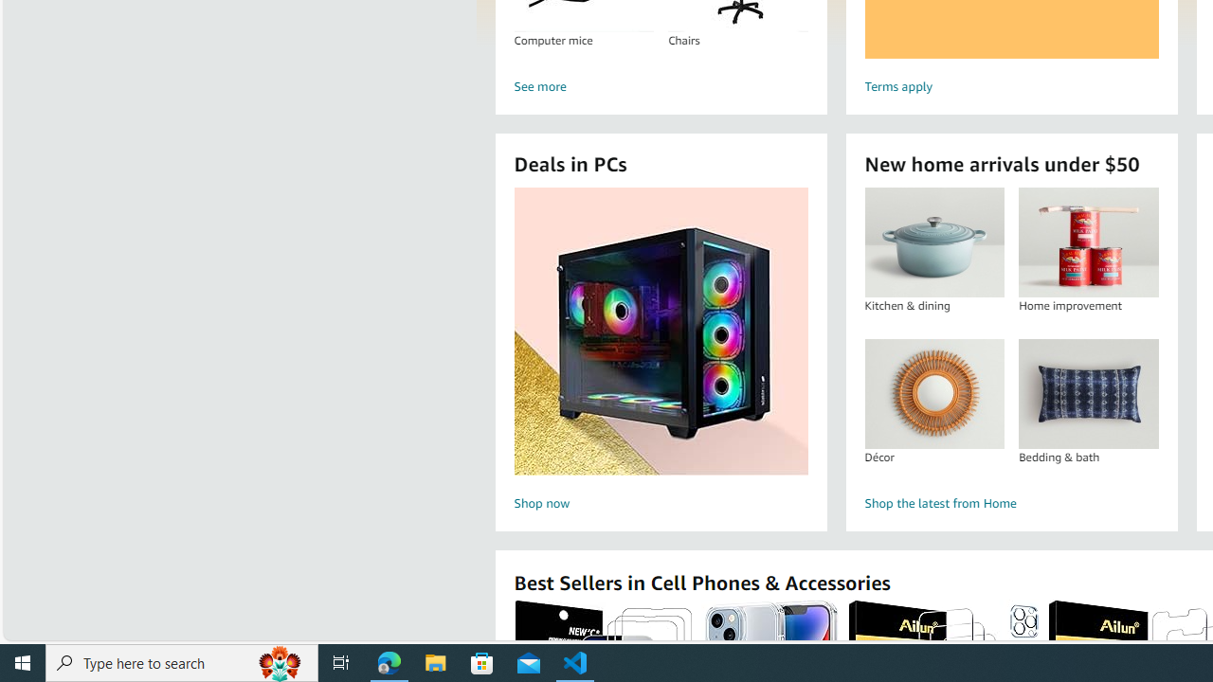  I want to click on Kitchen & dining, so click(934, 242).